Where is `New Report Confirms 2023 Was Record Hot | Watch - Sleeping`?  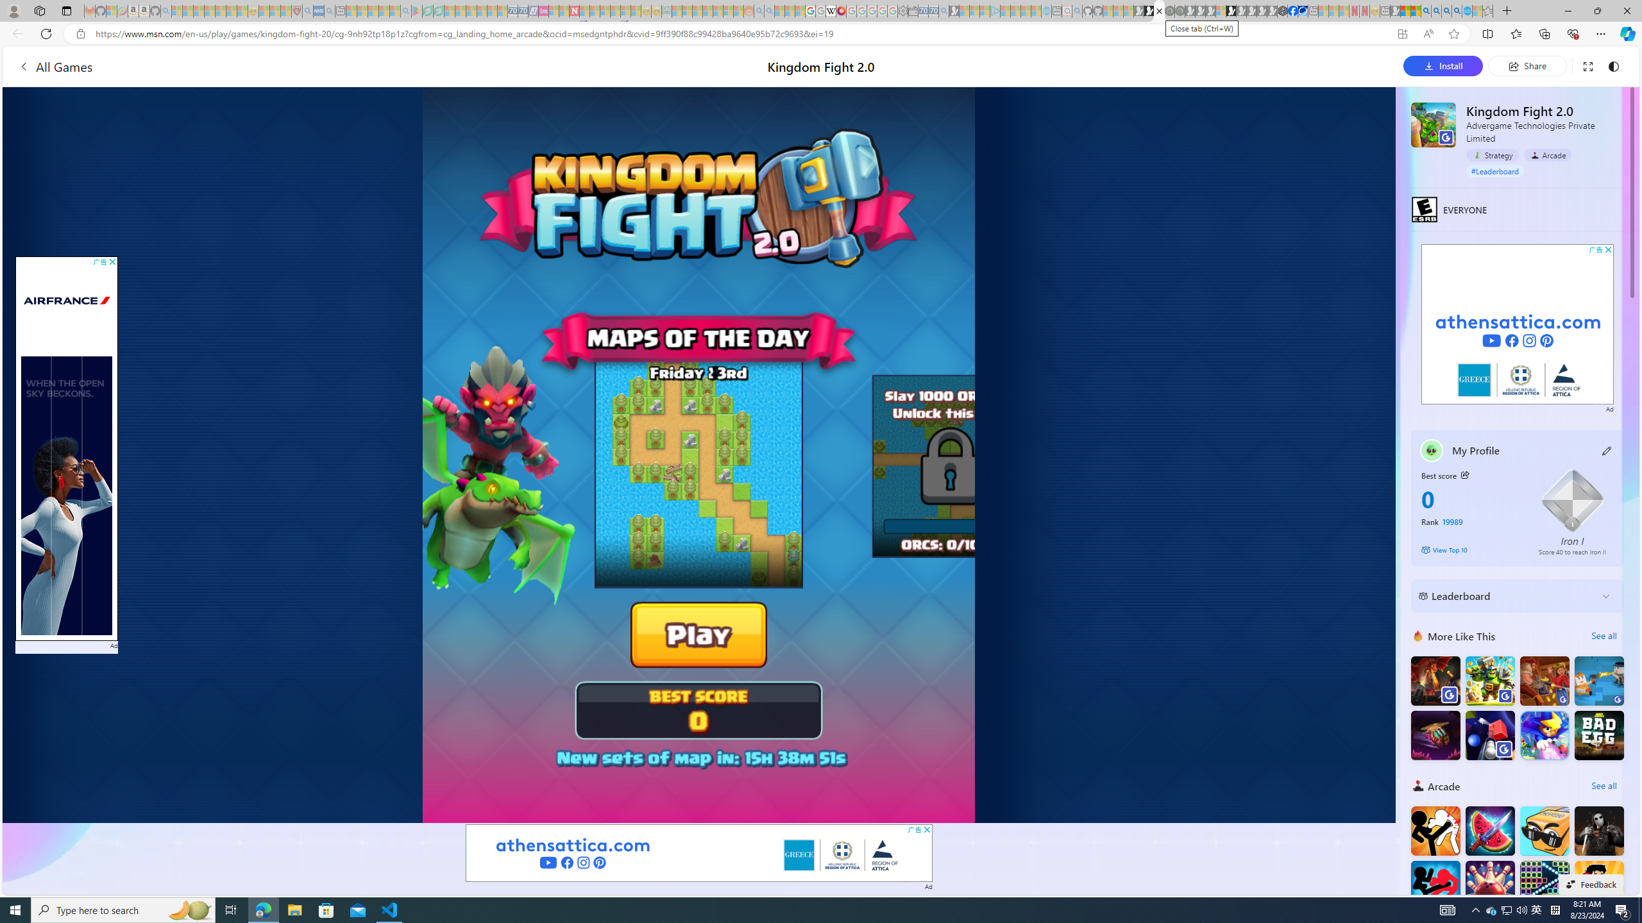
New Report Confirms 2023 Was Record Hot | Watch - Sleeping is located at coordinates (221, 11).